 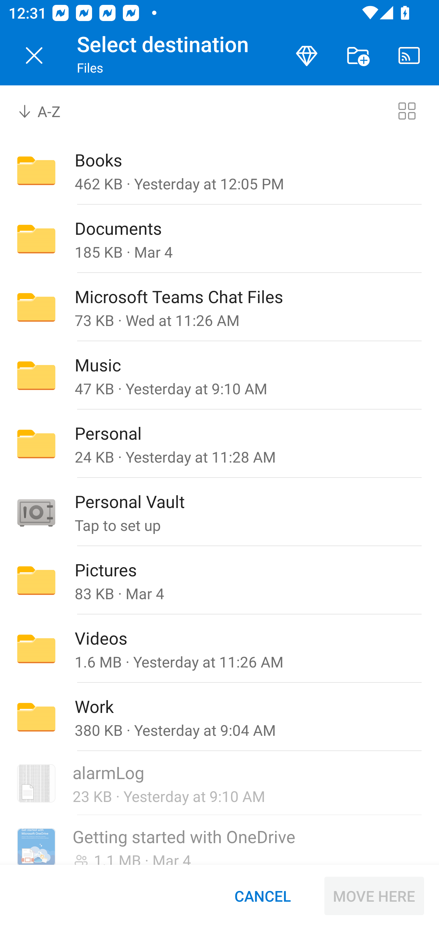 What do you see at coordinates (34, 55) in the screenshot?
I see `Close` at bounding box center [34, 55].